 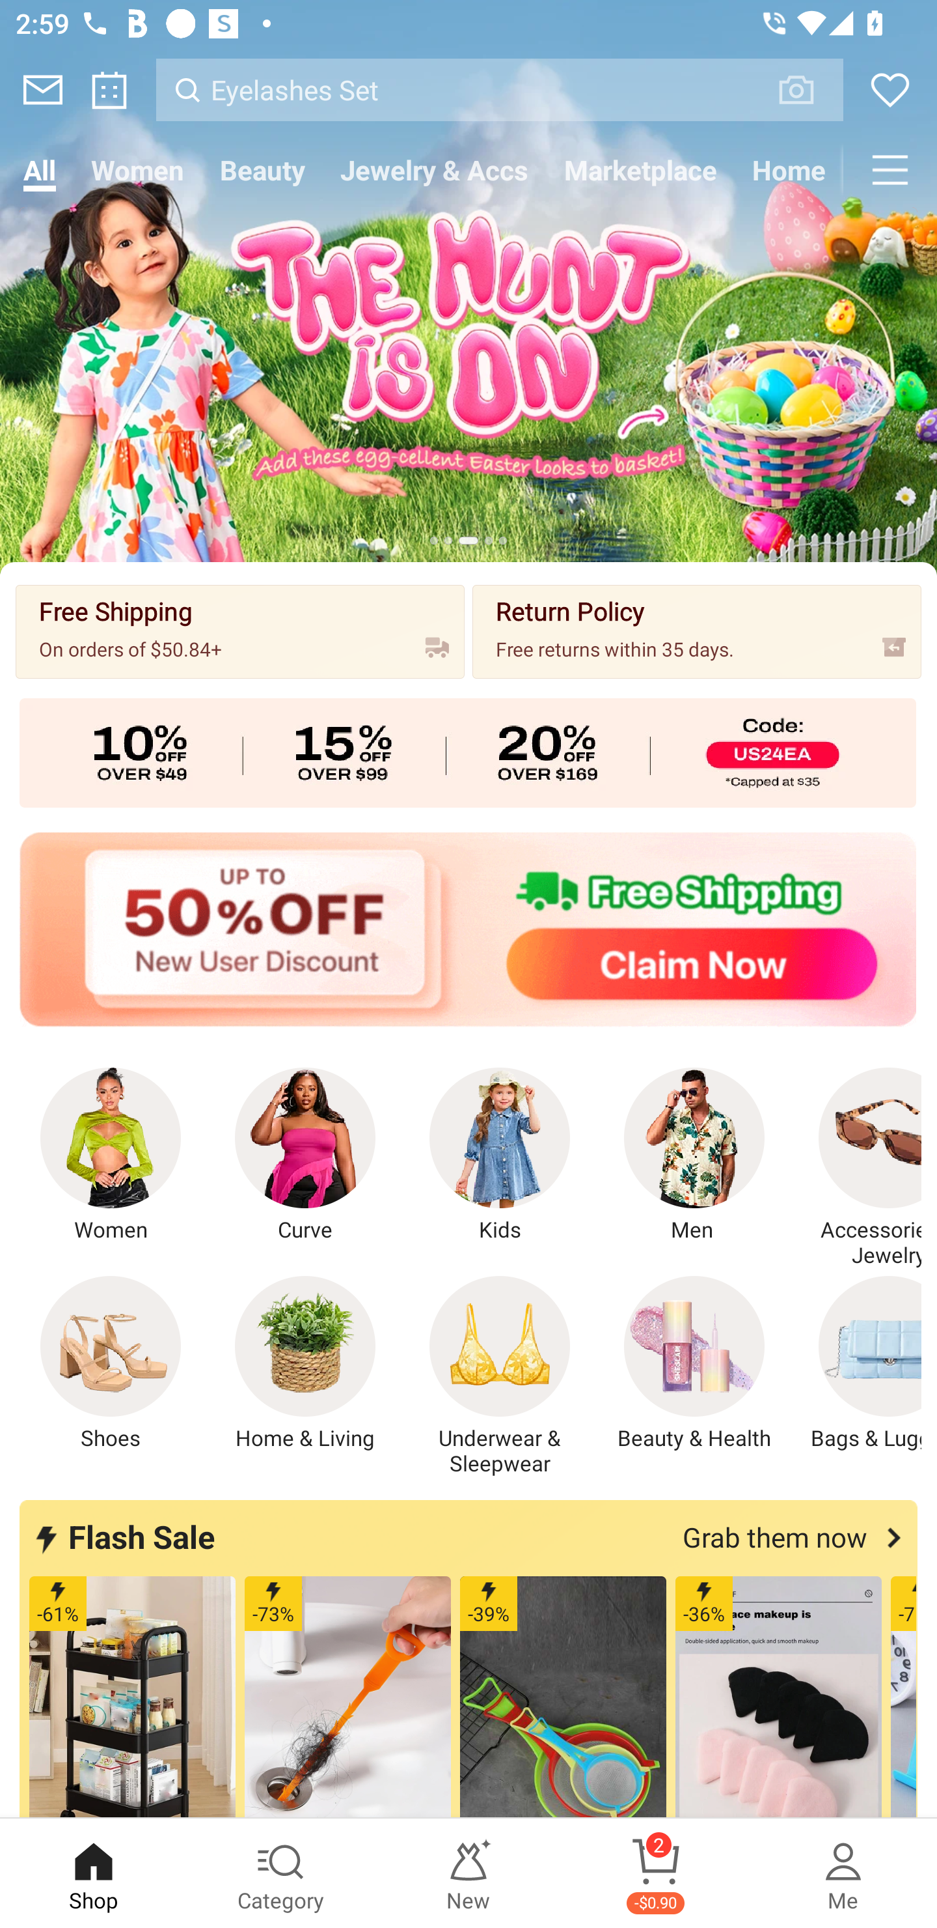 What do you see at coordinates (890, 90) in the screenshot?
I see `Wishlist` at bounding box center [890, 90].